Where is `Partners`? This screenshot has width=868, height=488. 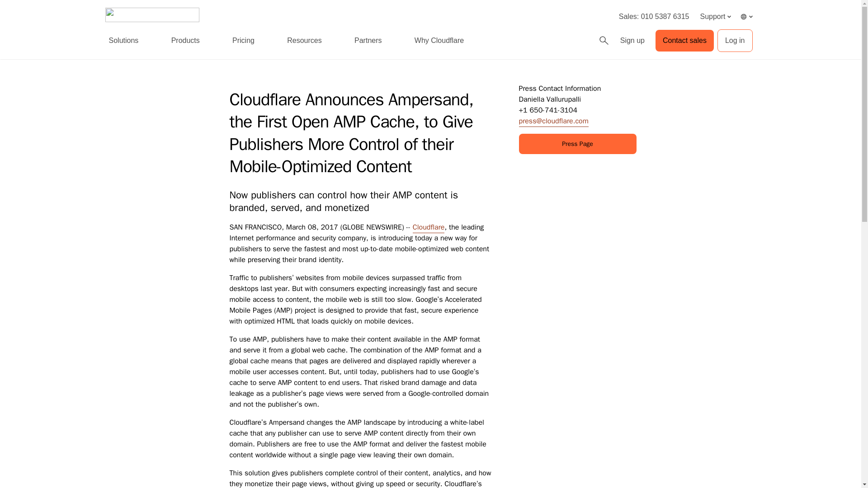 Partners is located at coordinates (368, 41).